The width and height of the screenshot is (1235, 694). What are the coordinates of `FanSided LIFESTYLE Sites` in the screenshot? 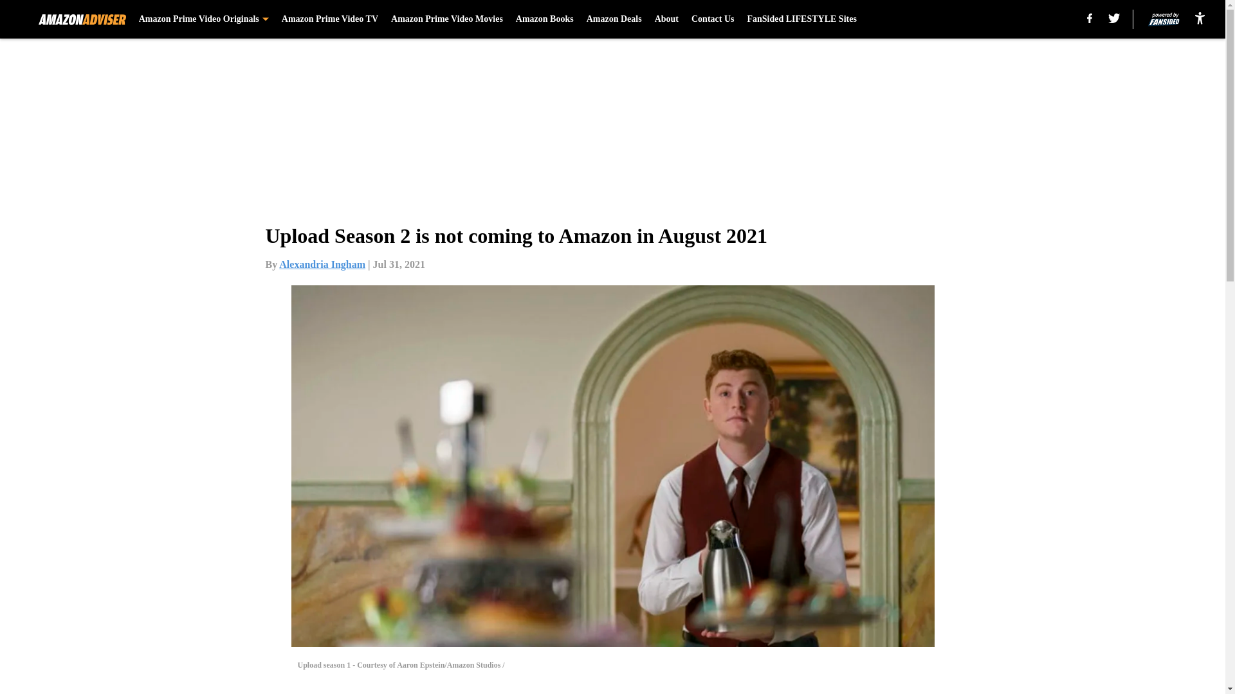 It's located at (801, 19).